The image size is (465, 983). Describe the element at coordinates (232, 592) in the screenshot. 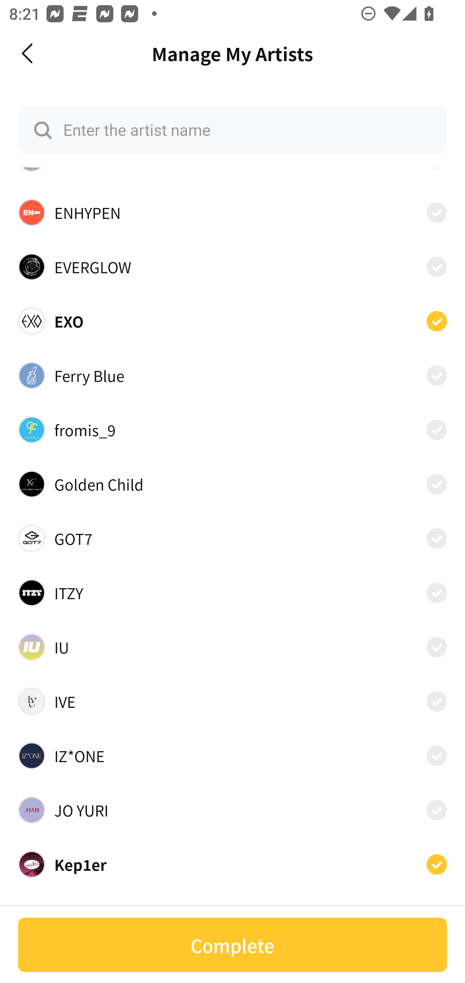

I see `ITZY` at that location.